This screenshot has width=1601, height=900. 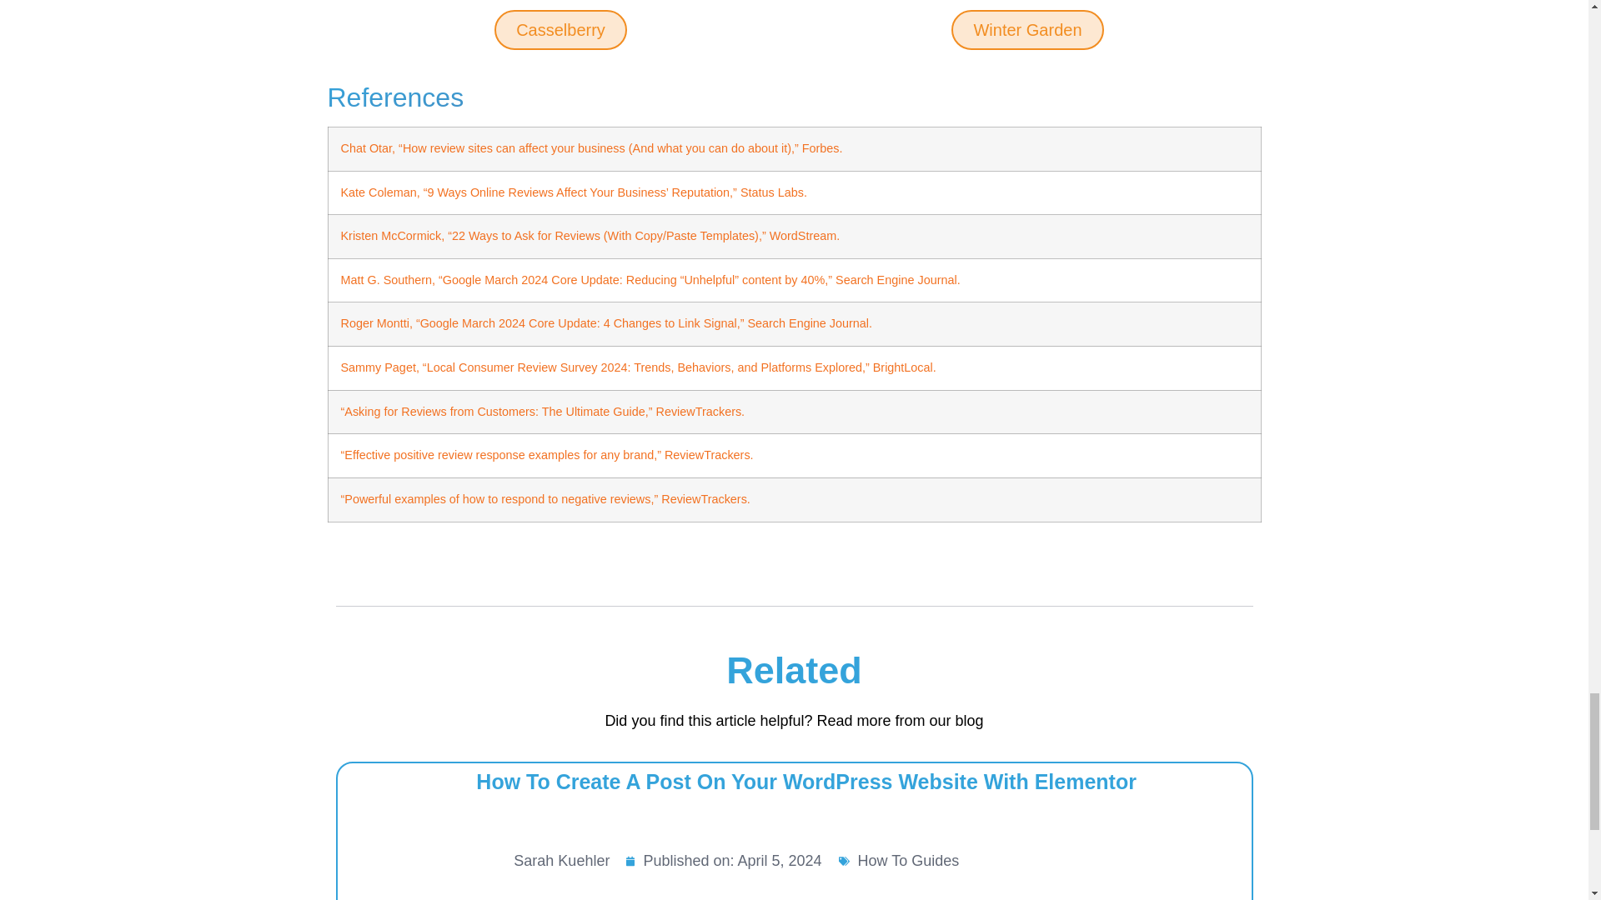 I want to click on Sarah Kuehler, so click(x=542, y=850).